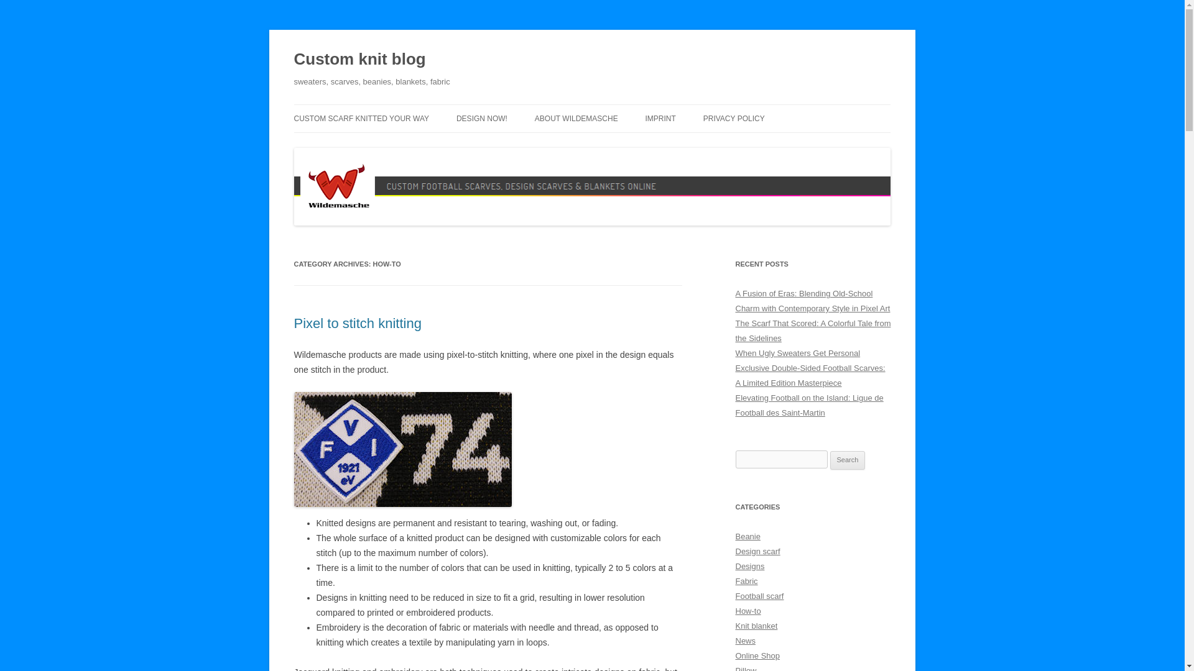  What do you see at coordinates (576, 118) in the screenshot?
I see `ABOUT WILDEMASCHE` at bounding box center [576, 118].